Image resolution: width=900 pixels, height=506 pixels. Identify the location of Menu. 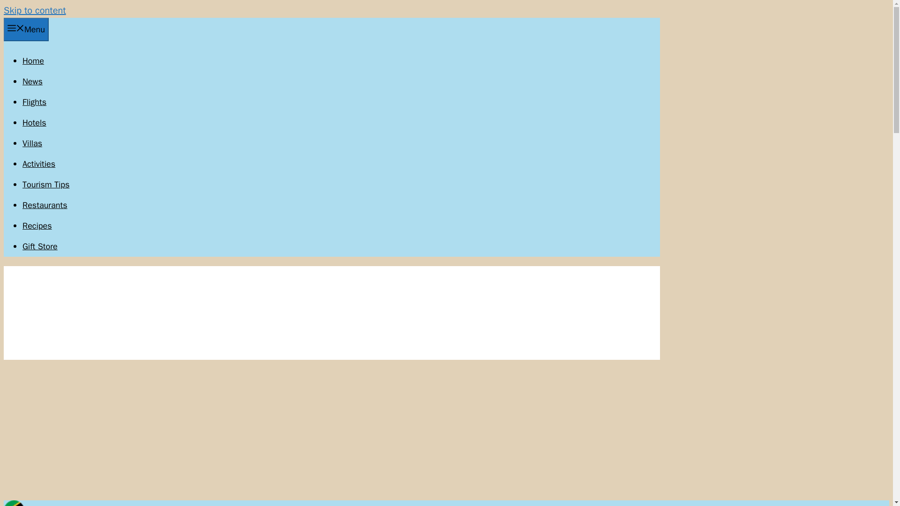
(26, 29).